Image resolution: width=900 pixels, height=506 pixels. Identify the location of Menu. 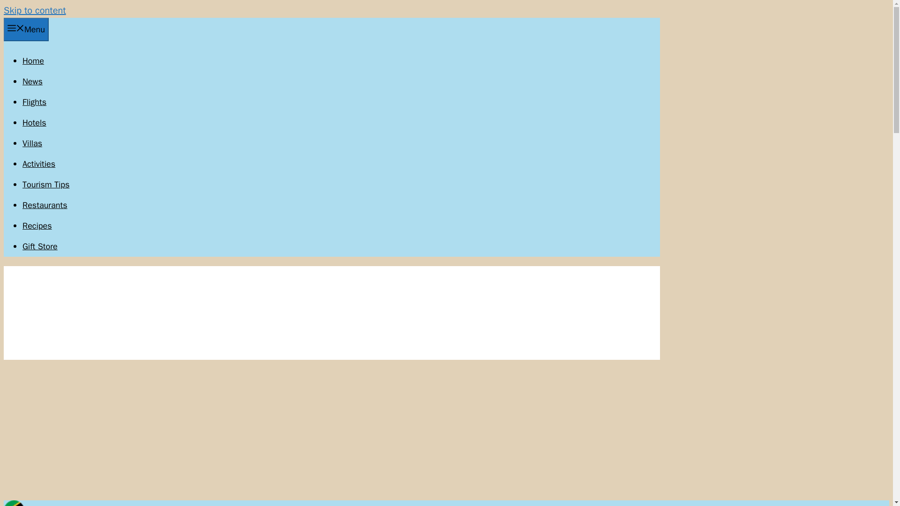
(26, 29).